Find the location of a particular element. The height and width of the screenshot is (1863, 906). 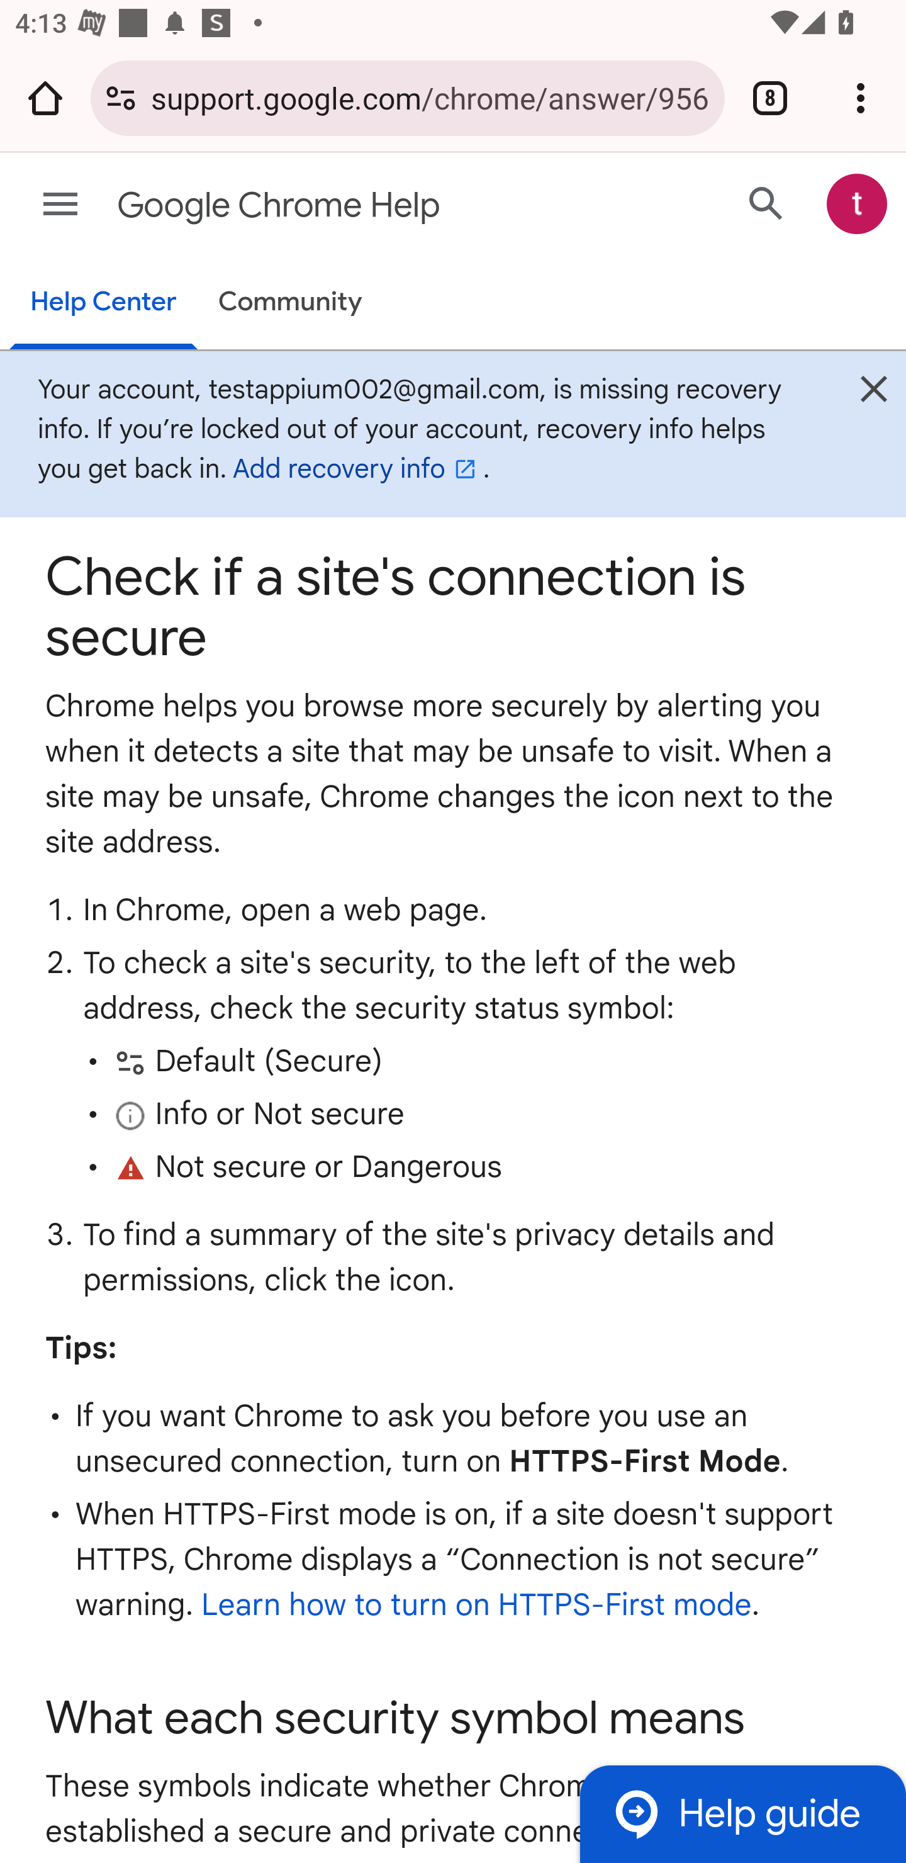

Search Help Center is located at coordinates (766, 204).